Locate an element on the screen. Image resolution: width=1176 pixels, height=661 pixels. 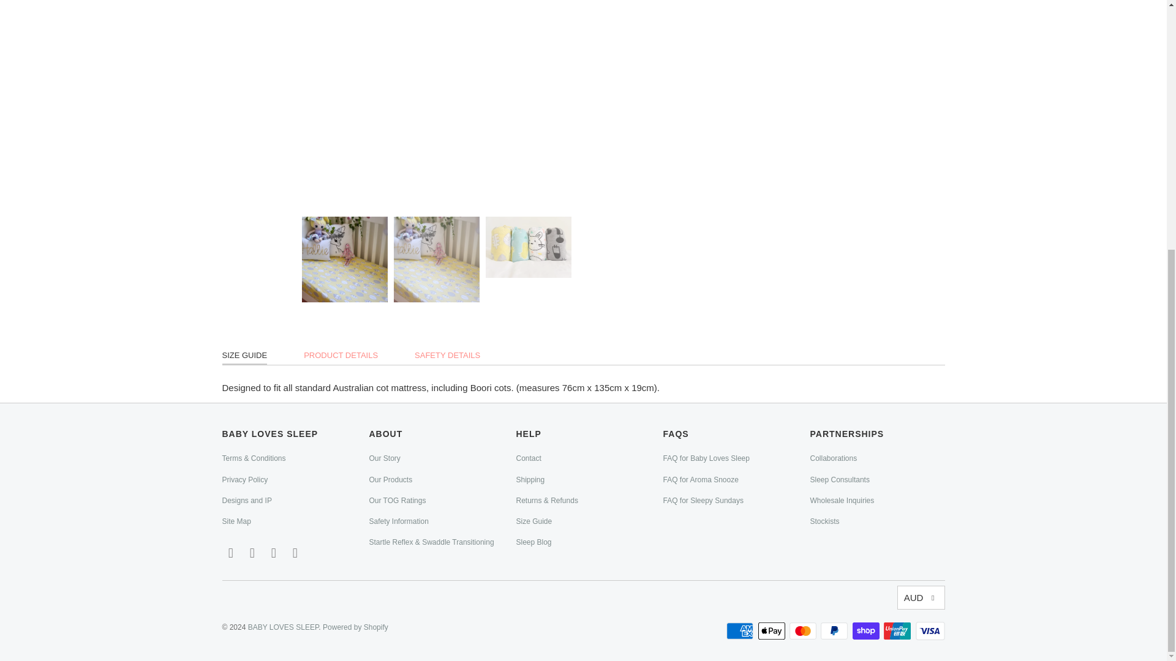
American Express is located at coordinates (741, 631).